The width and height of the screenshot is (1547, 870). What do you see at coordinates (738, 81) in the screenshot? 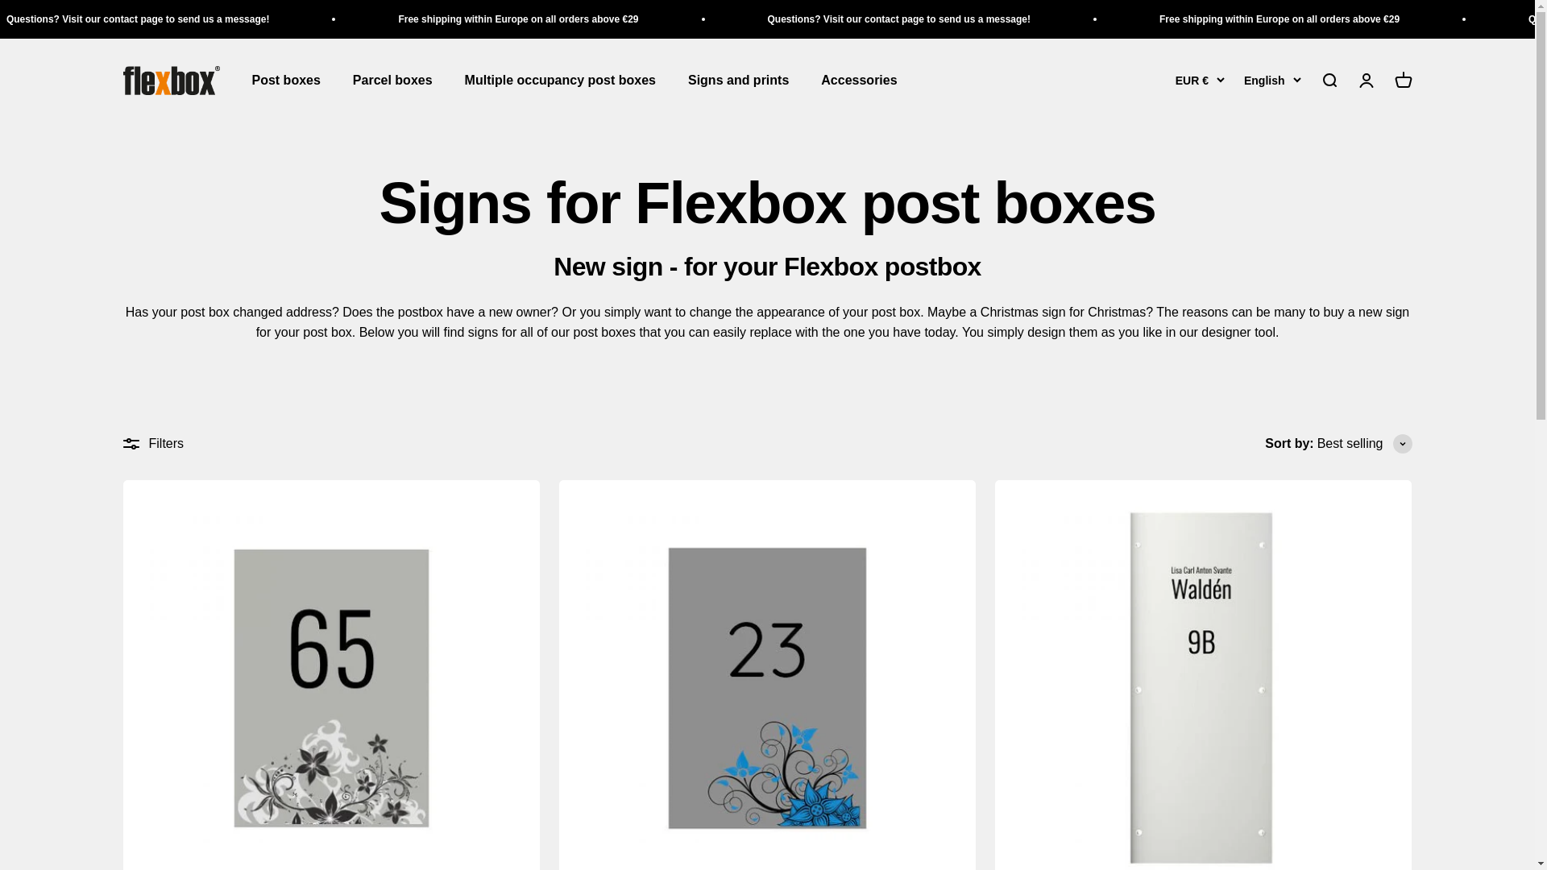
I see `Signs and prints` at bounding box center [738, 81].